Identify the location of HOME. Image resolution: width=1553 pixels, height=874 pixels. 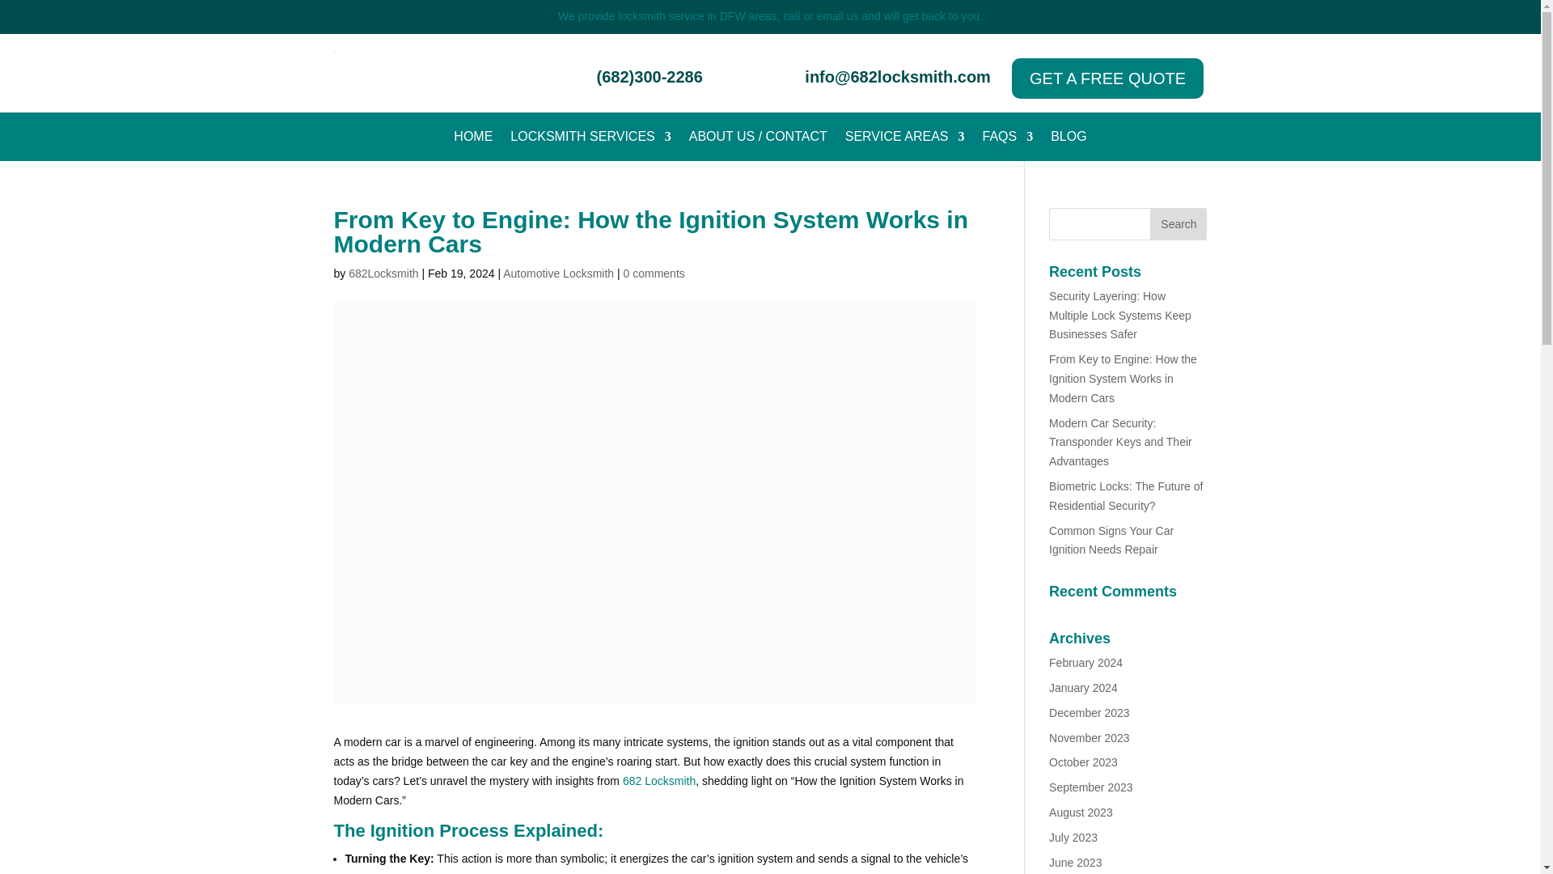
(472, 139).